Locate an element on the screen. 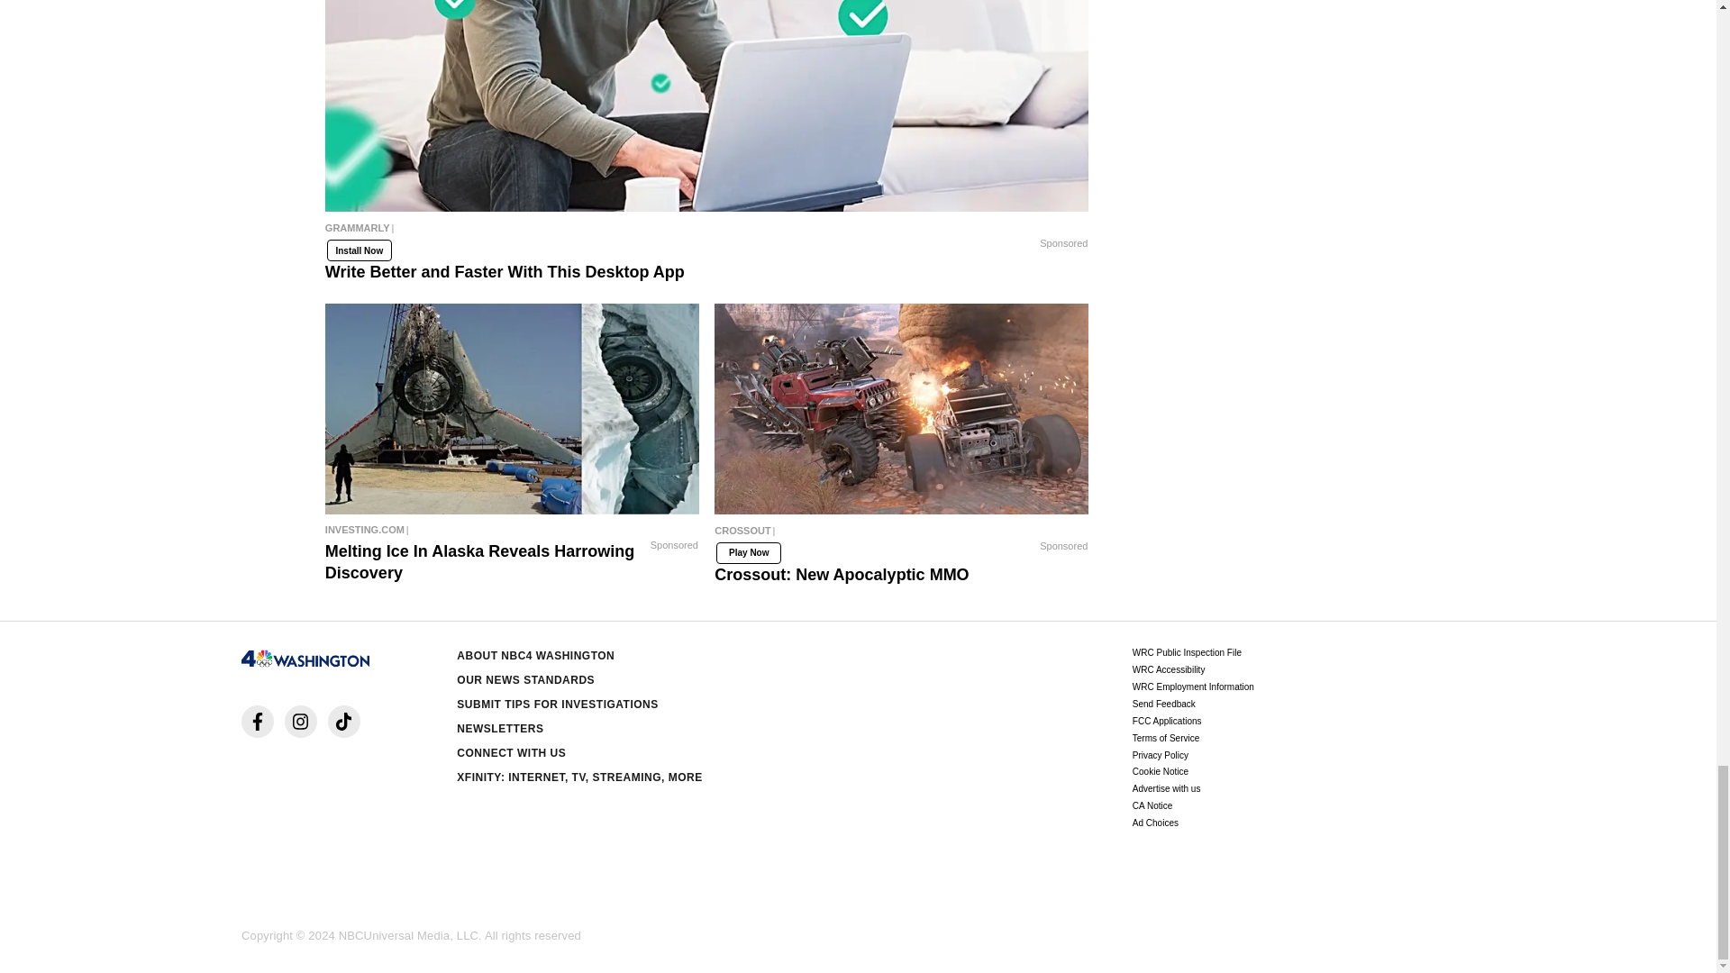 This screenshot has width=1730, height=973. Write Better and Faster With This Desktop App is located at coordinates (706, 232).